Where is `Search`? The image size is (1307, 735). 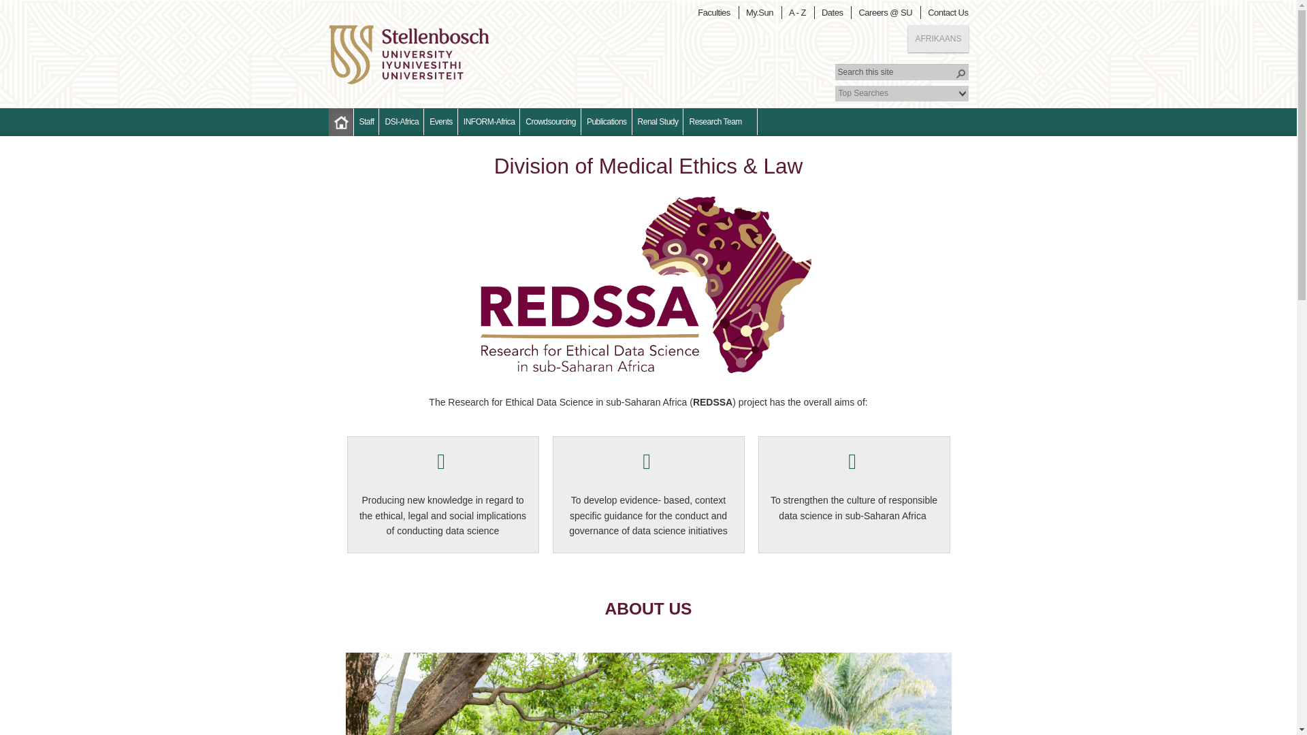 Search is located at coordinates (960, 73).